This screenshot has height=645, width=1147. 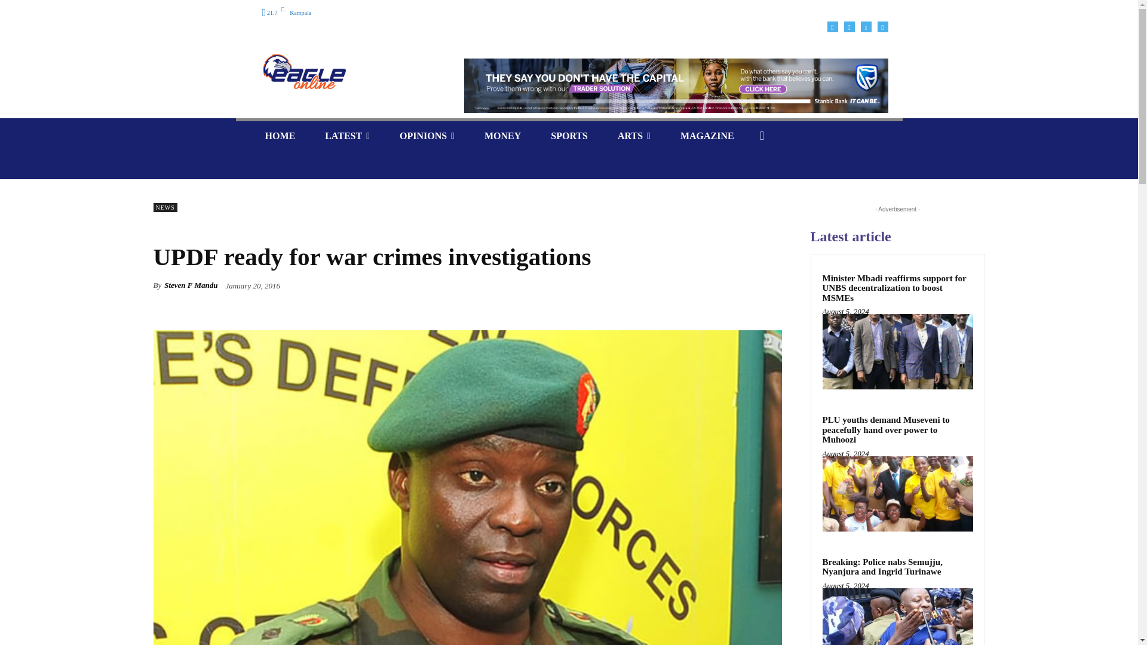 I want to click on Facebook, so click(x=832, y=26).